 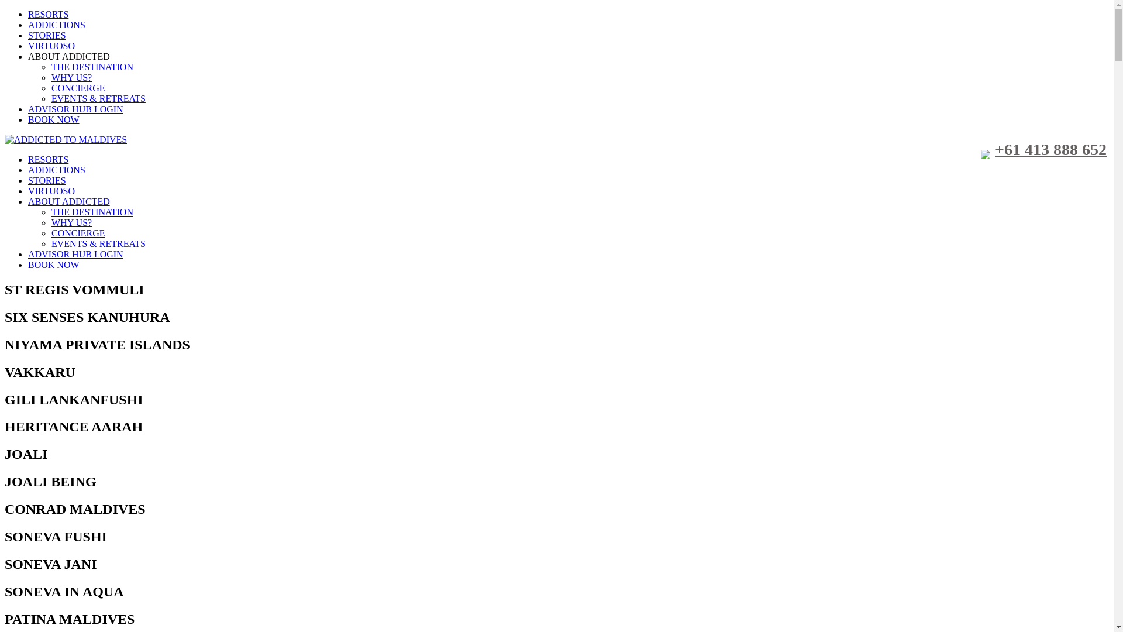 I want to click on STORIES, so click(x=47, y=35).